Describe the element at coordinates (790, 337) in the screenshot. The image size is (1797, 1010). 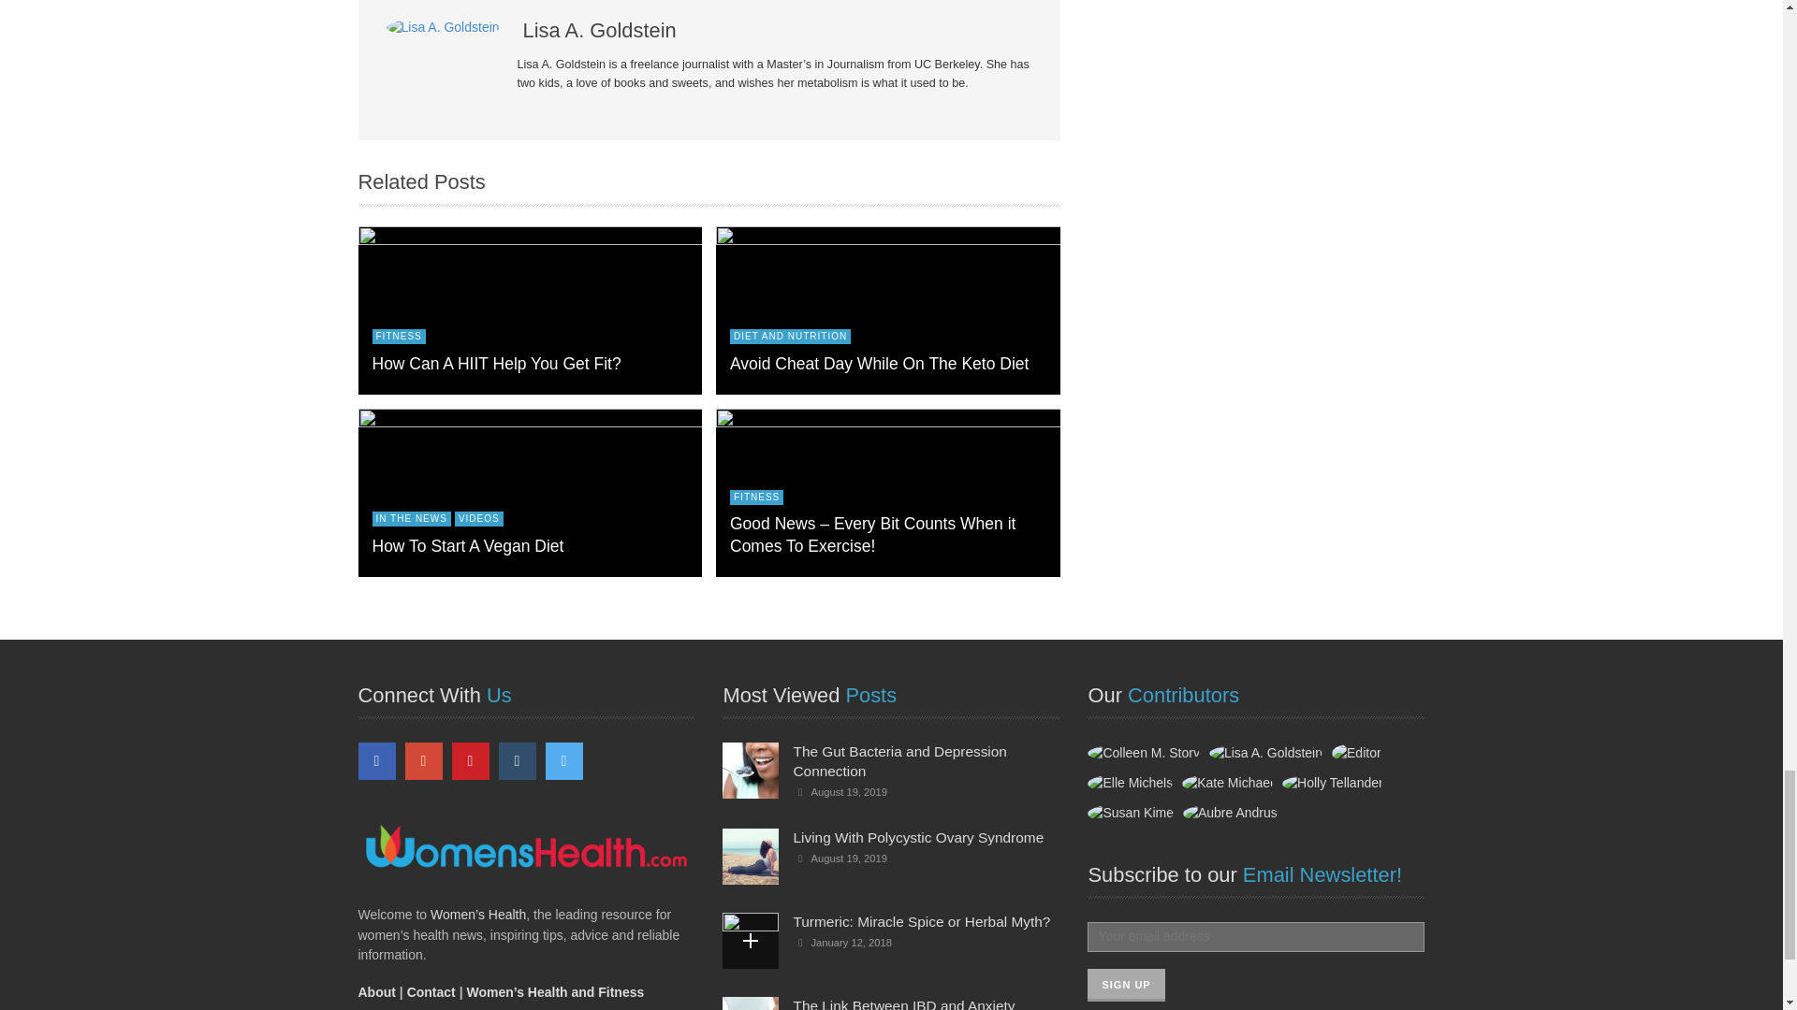
I see `View all posts in Diet and Nutrition` at that location.